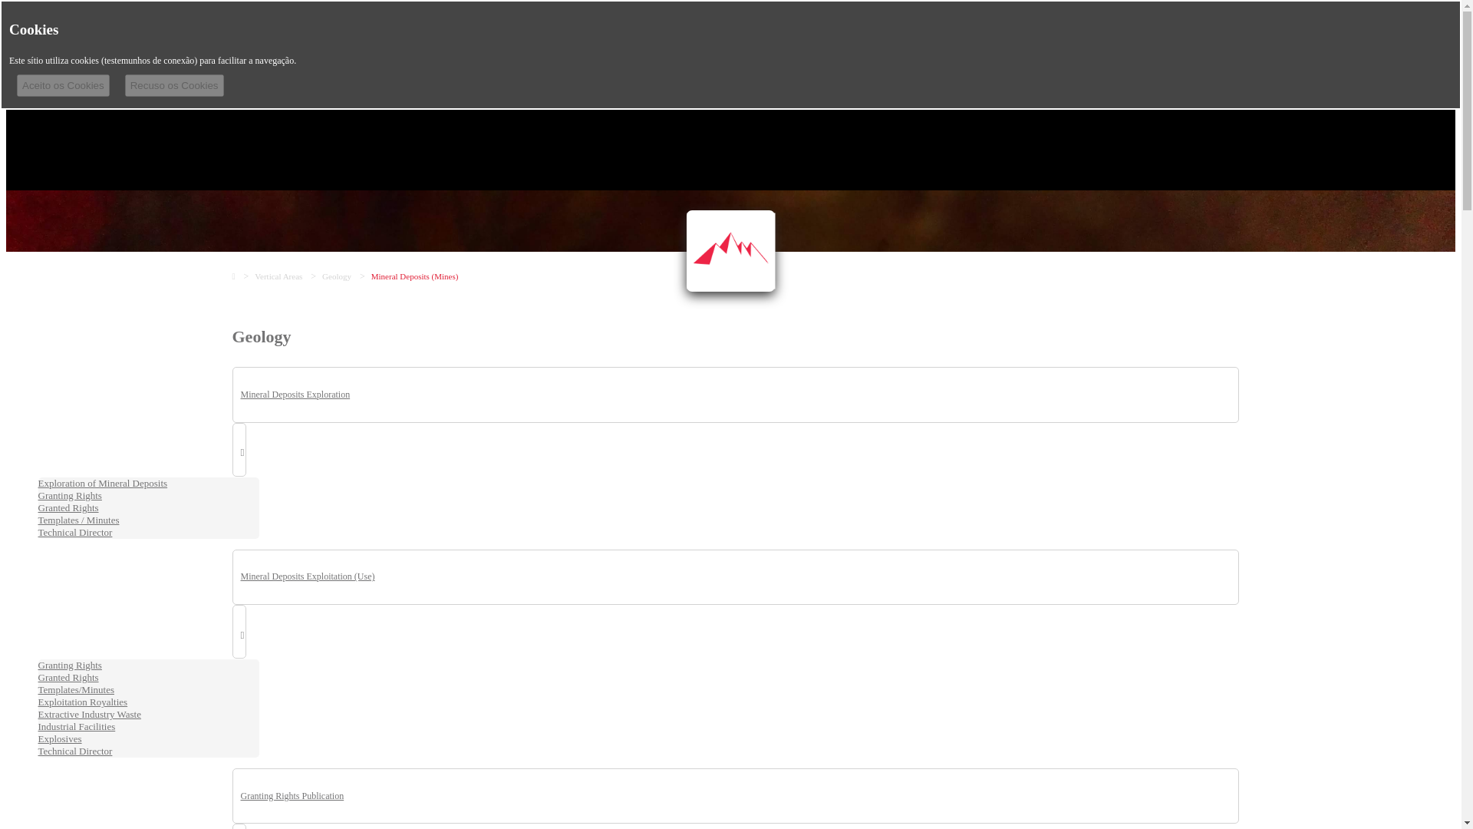 The width and height of the screenshot is (1473, 829). What do you see at coordinates (174, 86) in the screenshot?
I see `Recuso os Cookies` at bounding box center [174, 86].